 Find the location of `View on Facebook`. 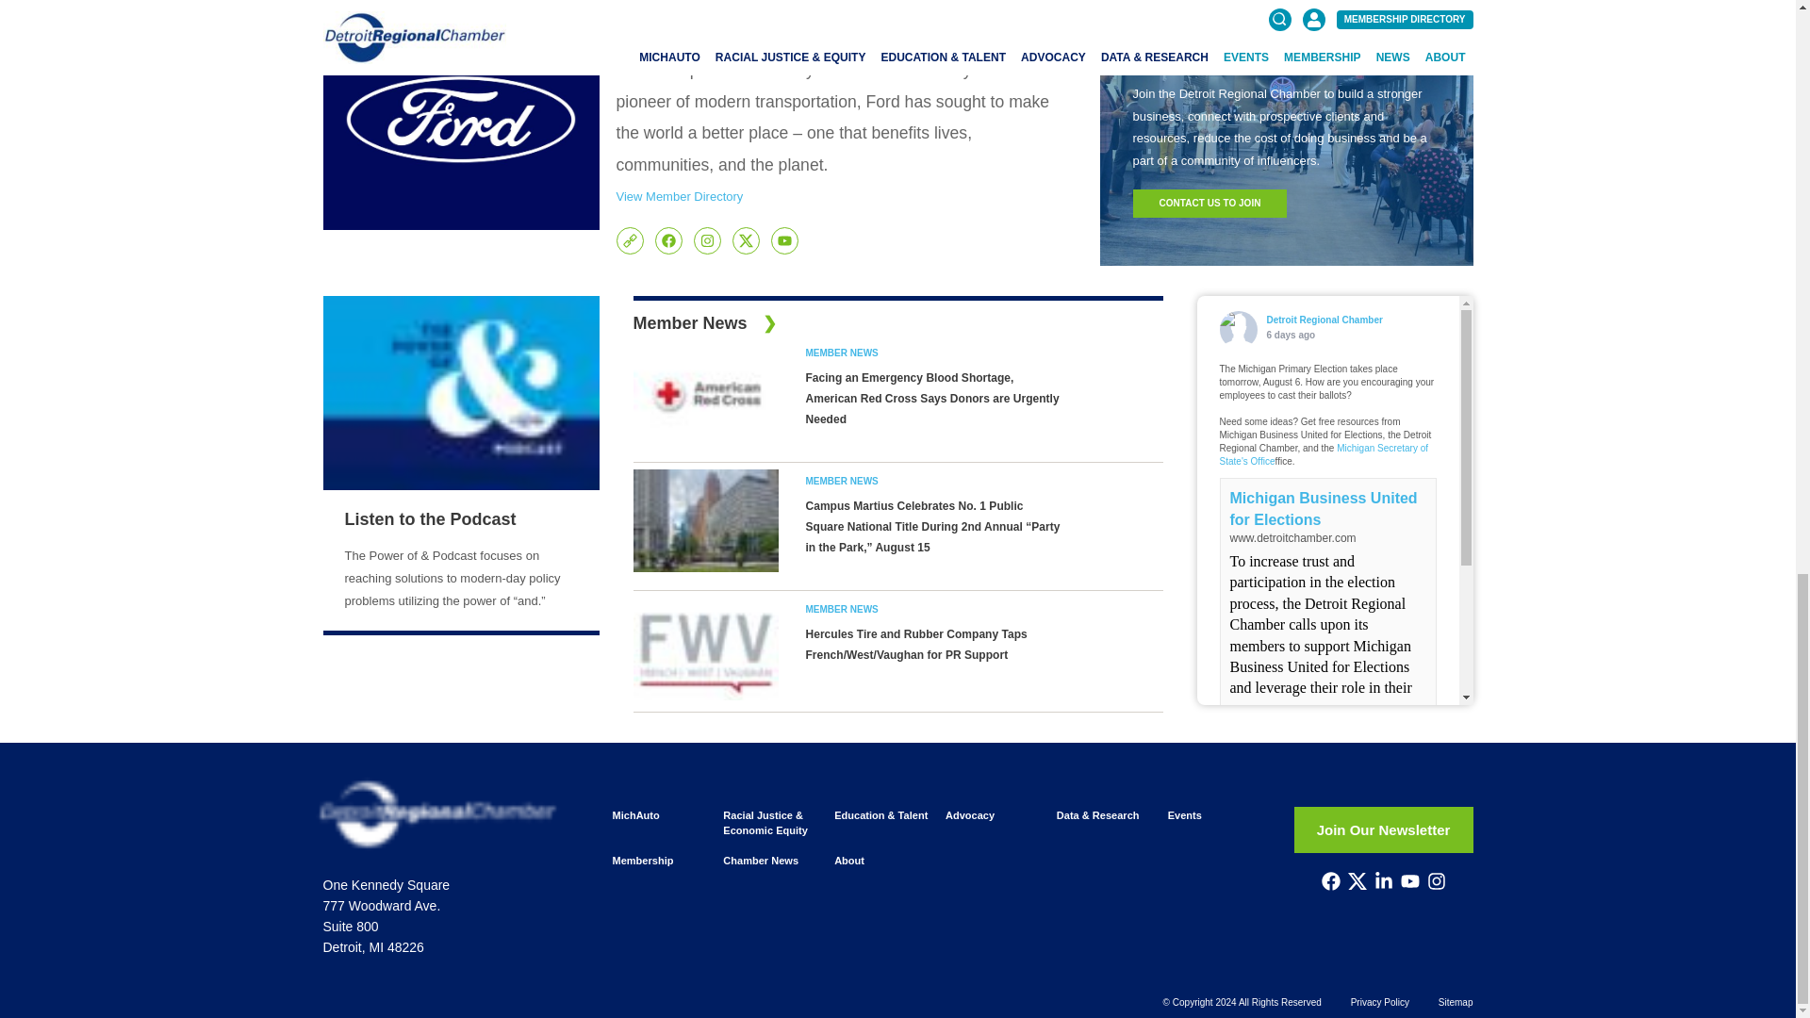

View on Facebook is located at coordinates (1259, 882).